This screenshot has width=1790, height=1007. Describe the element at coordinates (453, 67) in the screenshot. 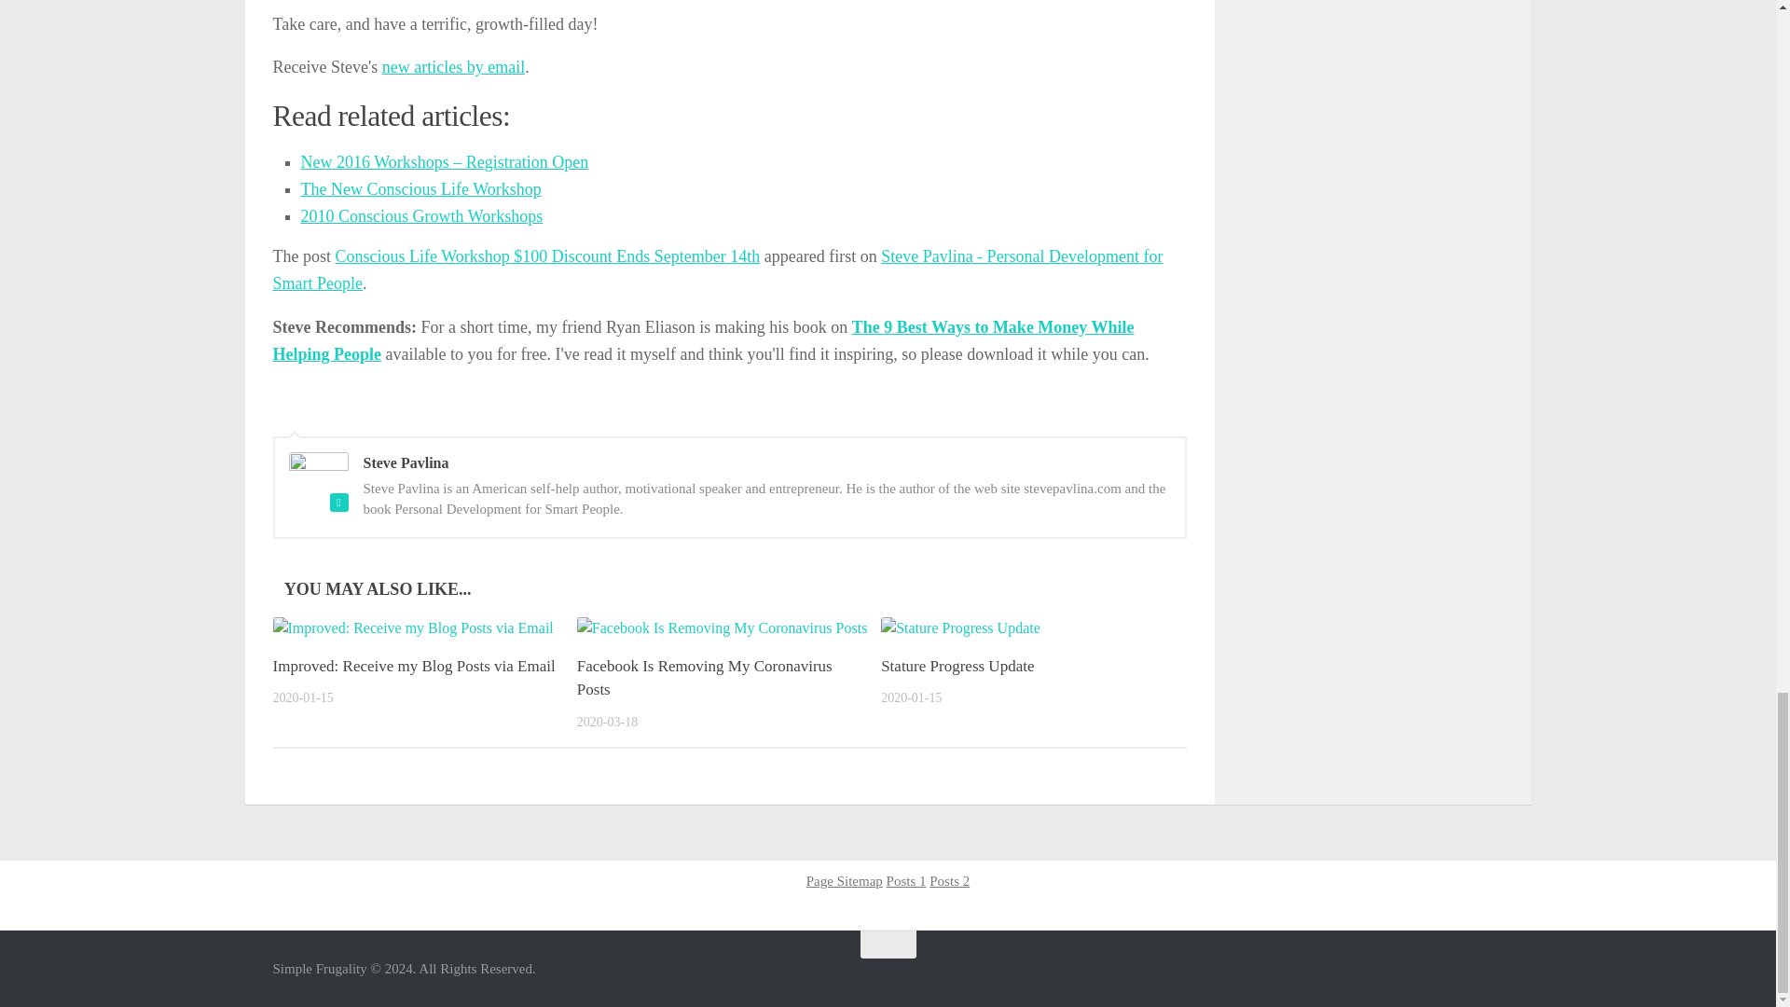

I see `new articles by email` at that location.